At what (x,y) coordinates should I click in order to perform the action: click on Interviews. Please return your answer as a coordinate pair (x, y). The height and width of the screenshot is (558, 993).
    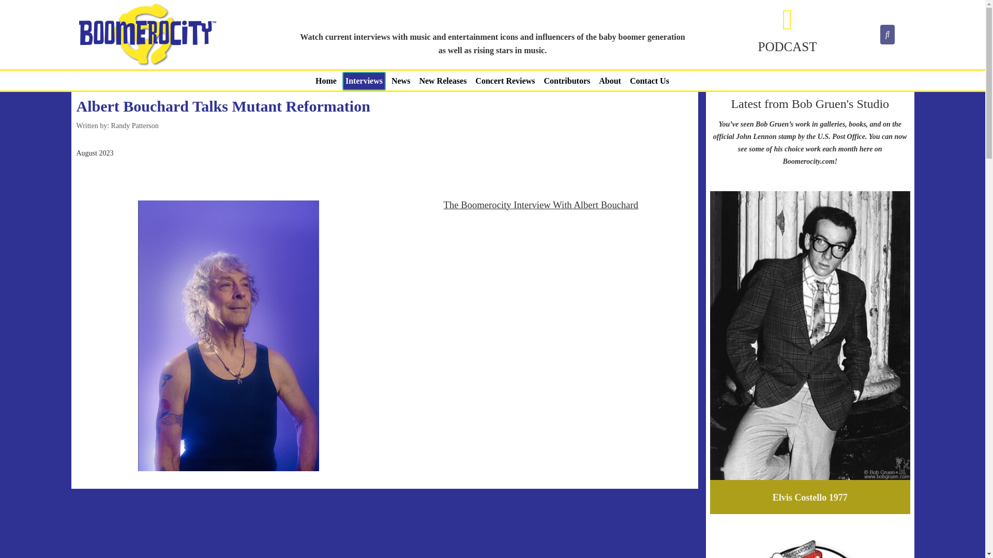
    Looking at the image, I should click on (364, 81).